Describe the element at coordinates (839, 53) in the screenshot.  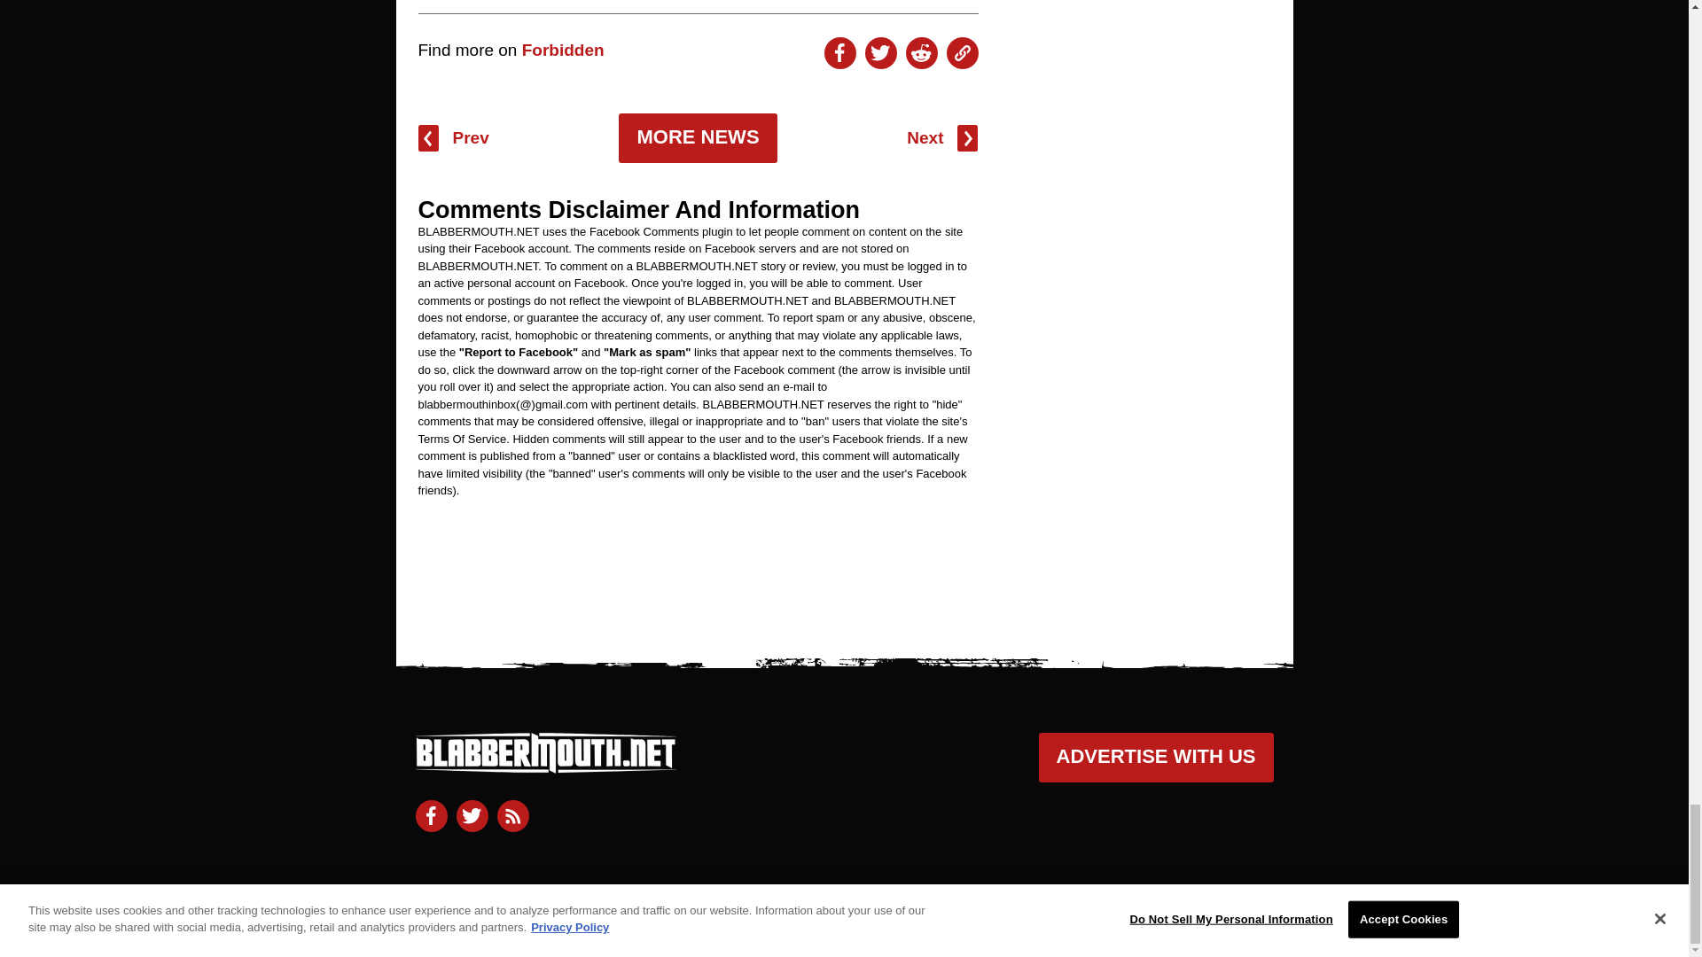
I see `Share On Facebook` at that location.